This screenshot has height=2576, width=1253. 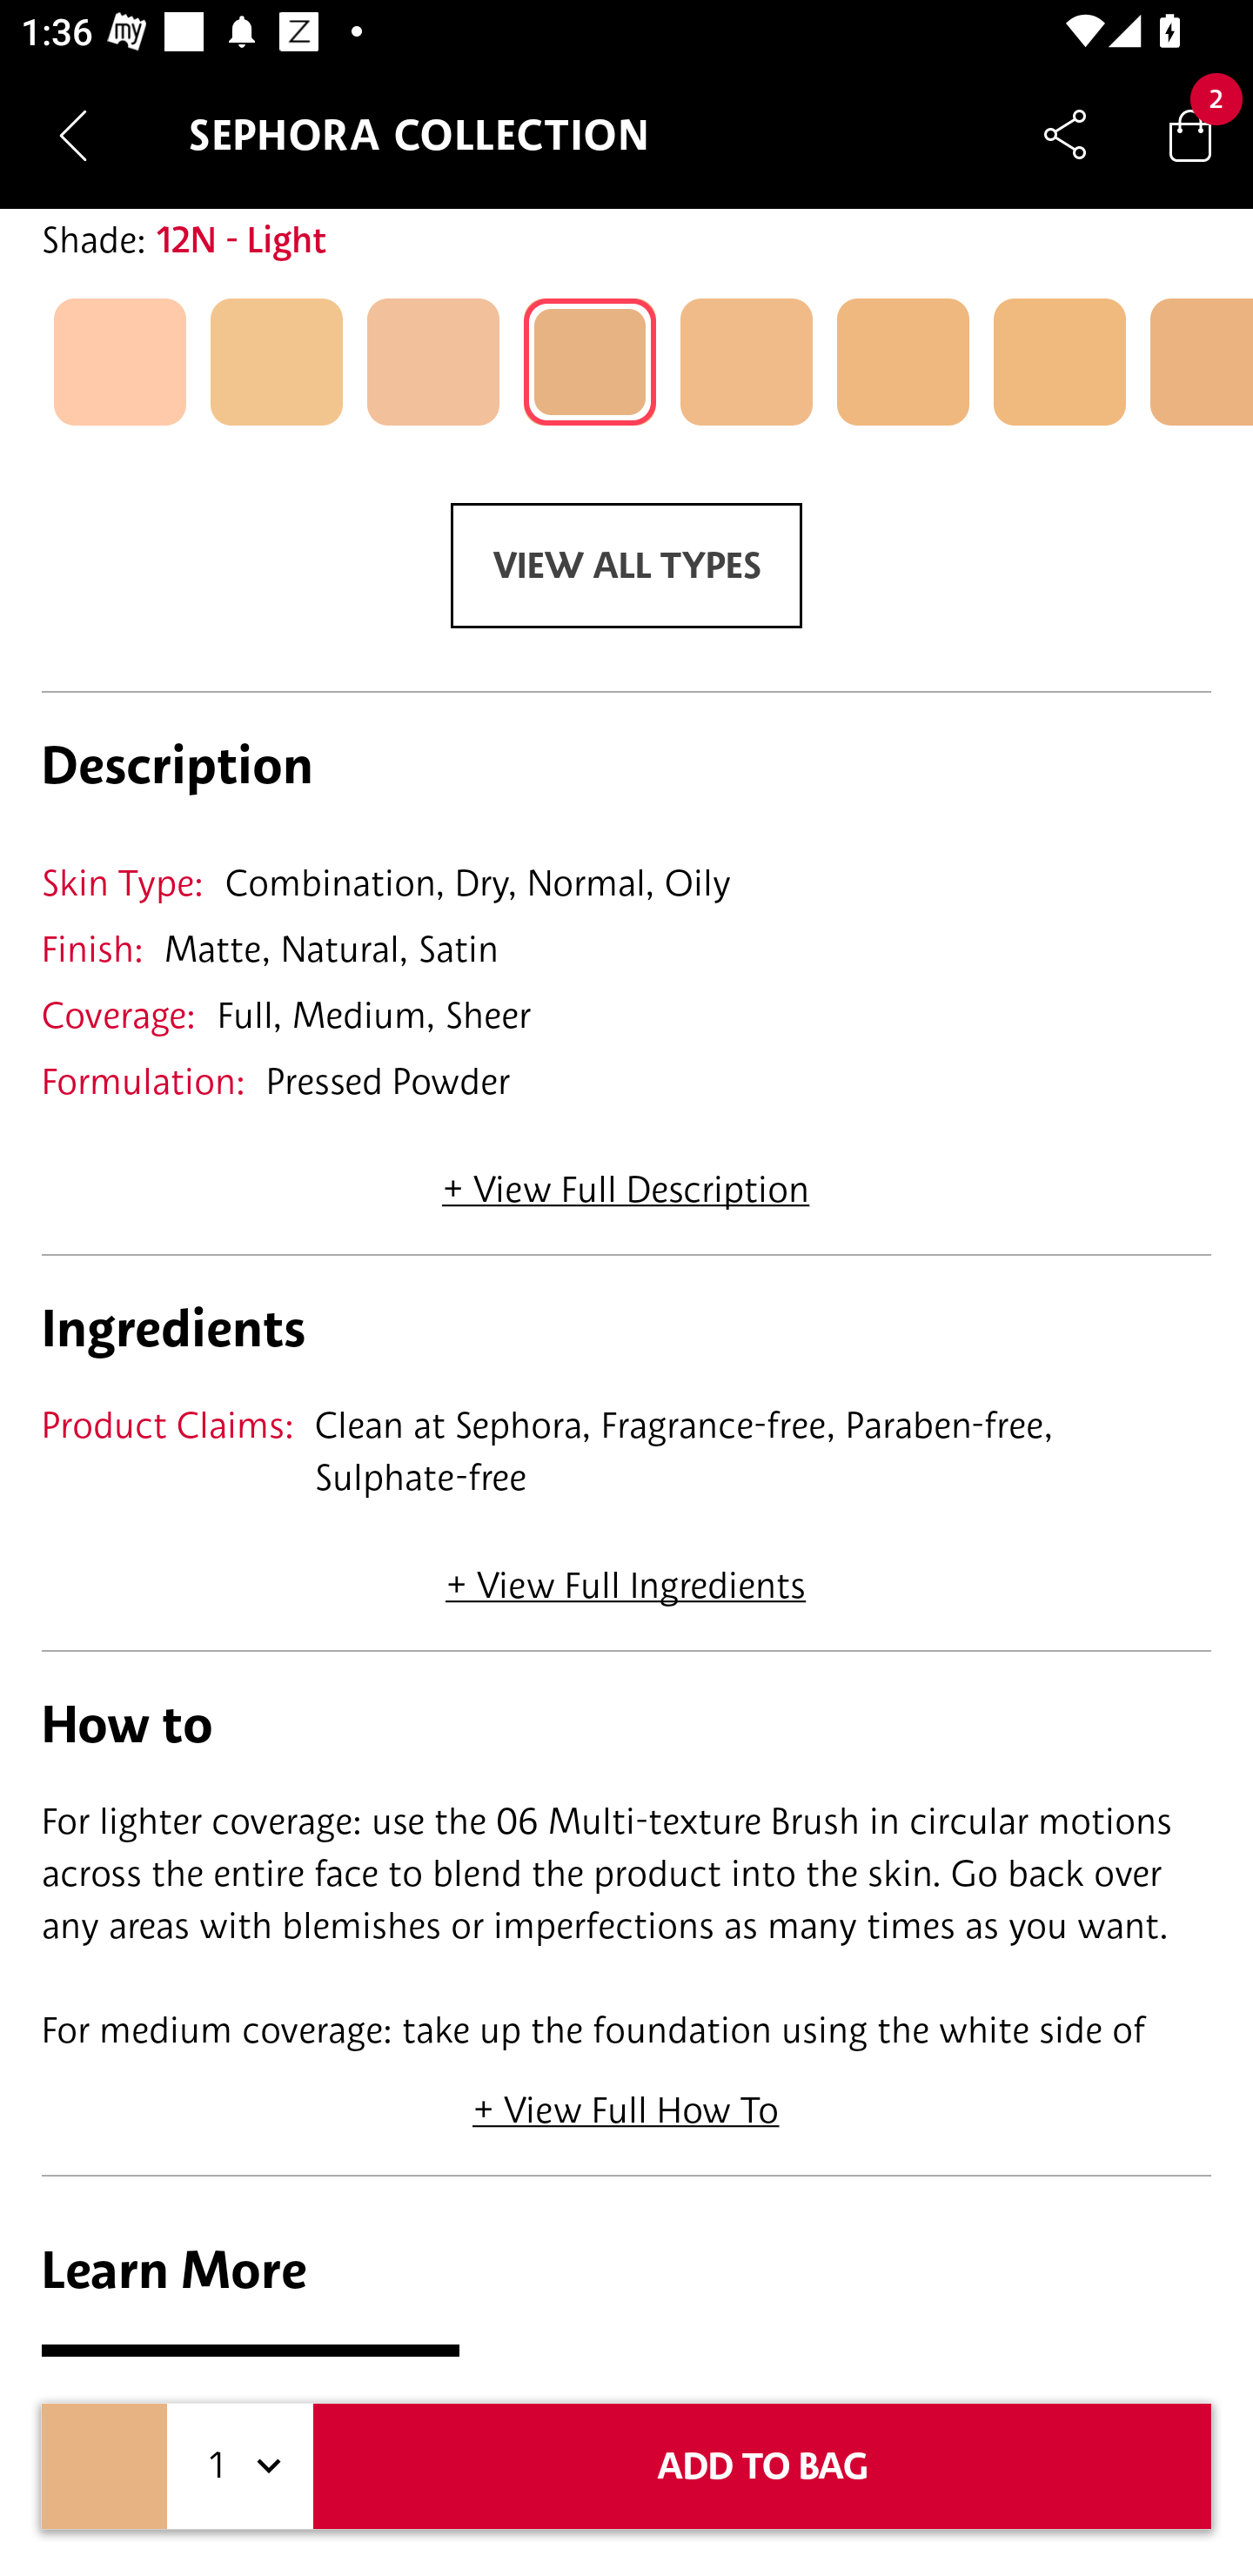 What do you see at coordinates (626, 2099) in the screenshot?
I see `+ View Full How To` at bounding box center [626, 2099].